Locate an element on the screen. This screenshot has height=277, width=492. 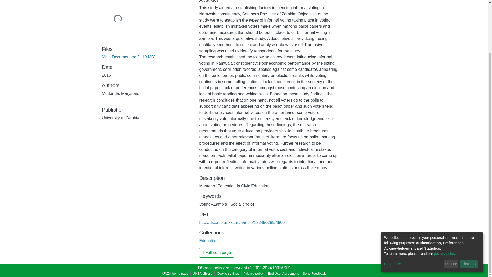
Cookie settings is located at coordinates (228, 273).